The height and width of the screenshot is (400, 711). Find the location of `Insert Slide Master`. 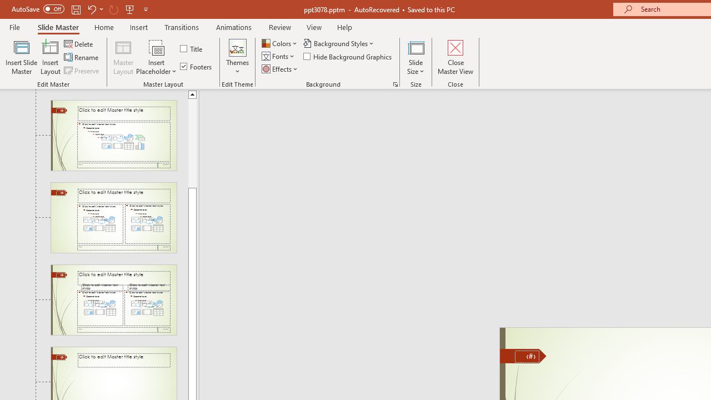

Insert Slide Master is located at coordinates (21, 57).